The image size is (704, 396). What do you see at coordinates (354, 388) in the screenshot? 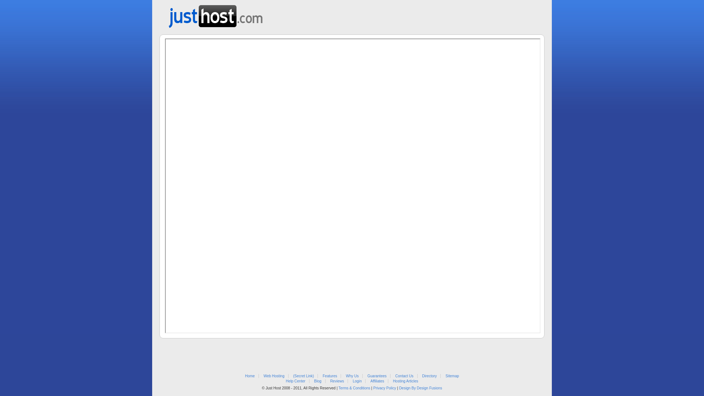
I see `Terms & Conditions` at bounding box center [354, 388].